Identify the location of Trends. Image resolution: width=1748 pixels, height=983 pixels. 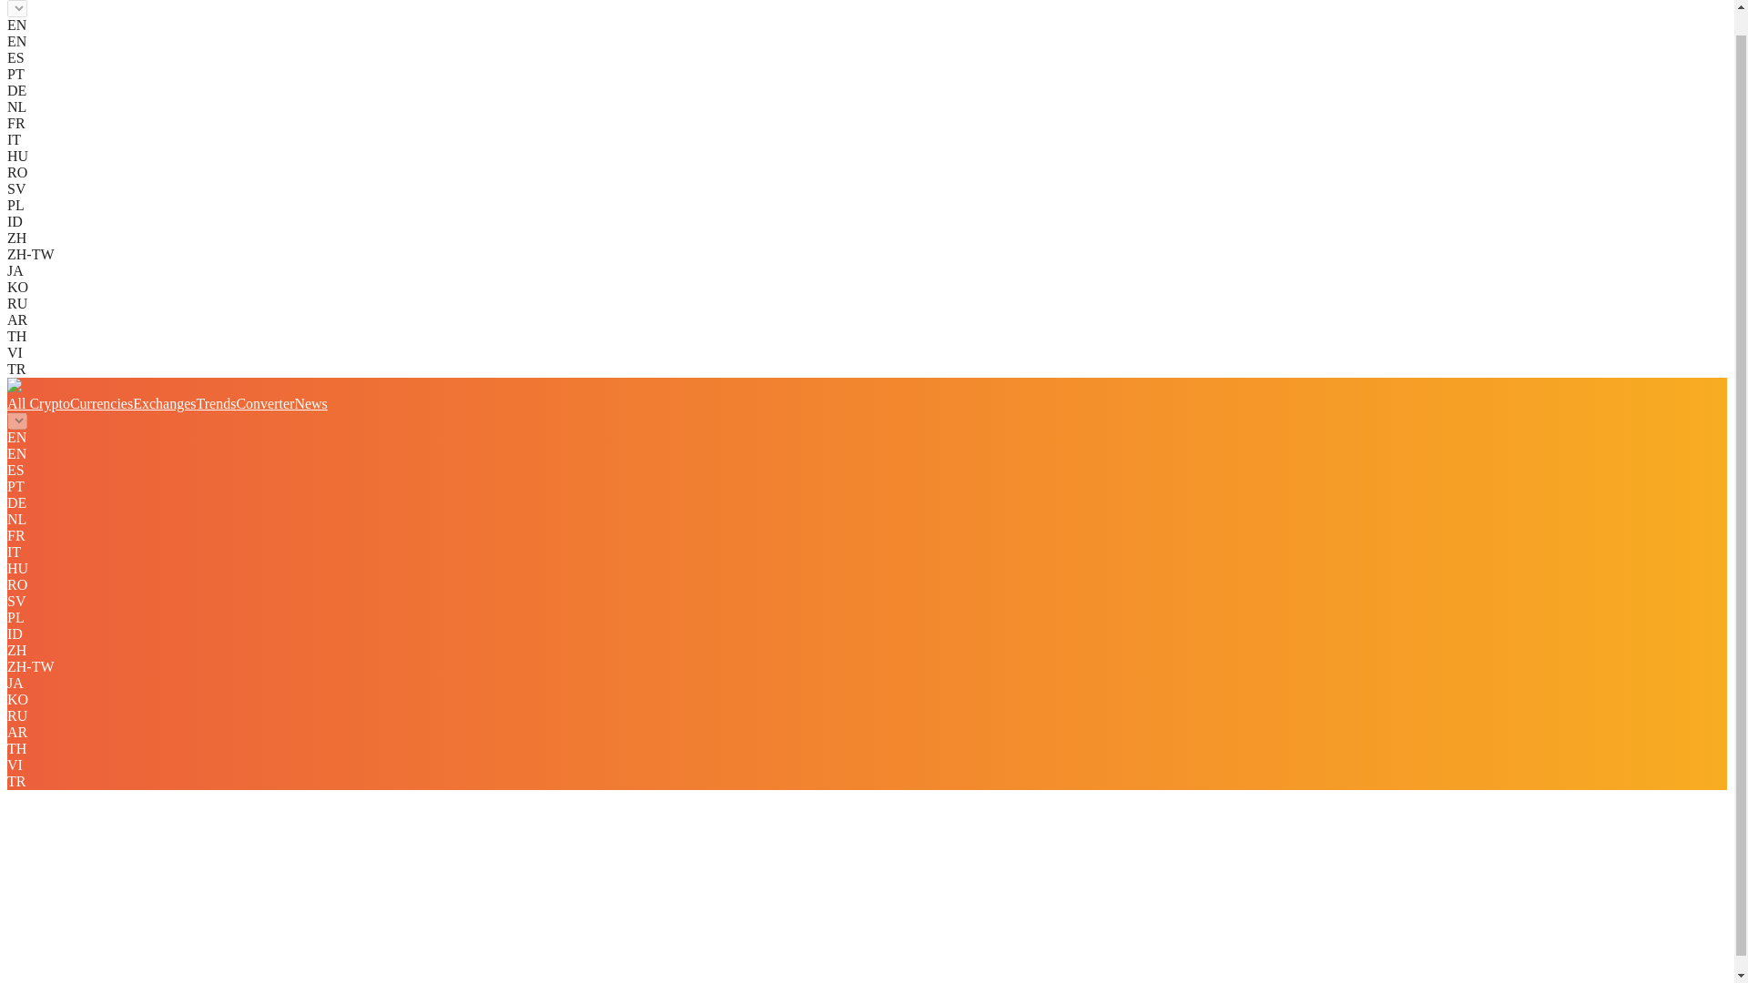
(216, 404).